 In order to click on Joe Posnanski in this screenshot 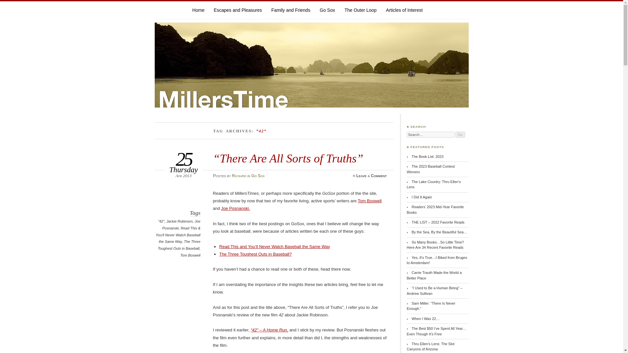, I will do `click(181, 225)`.